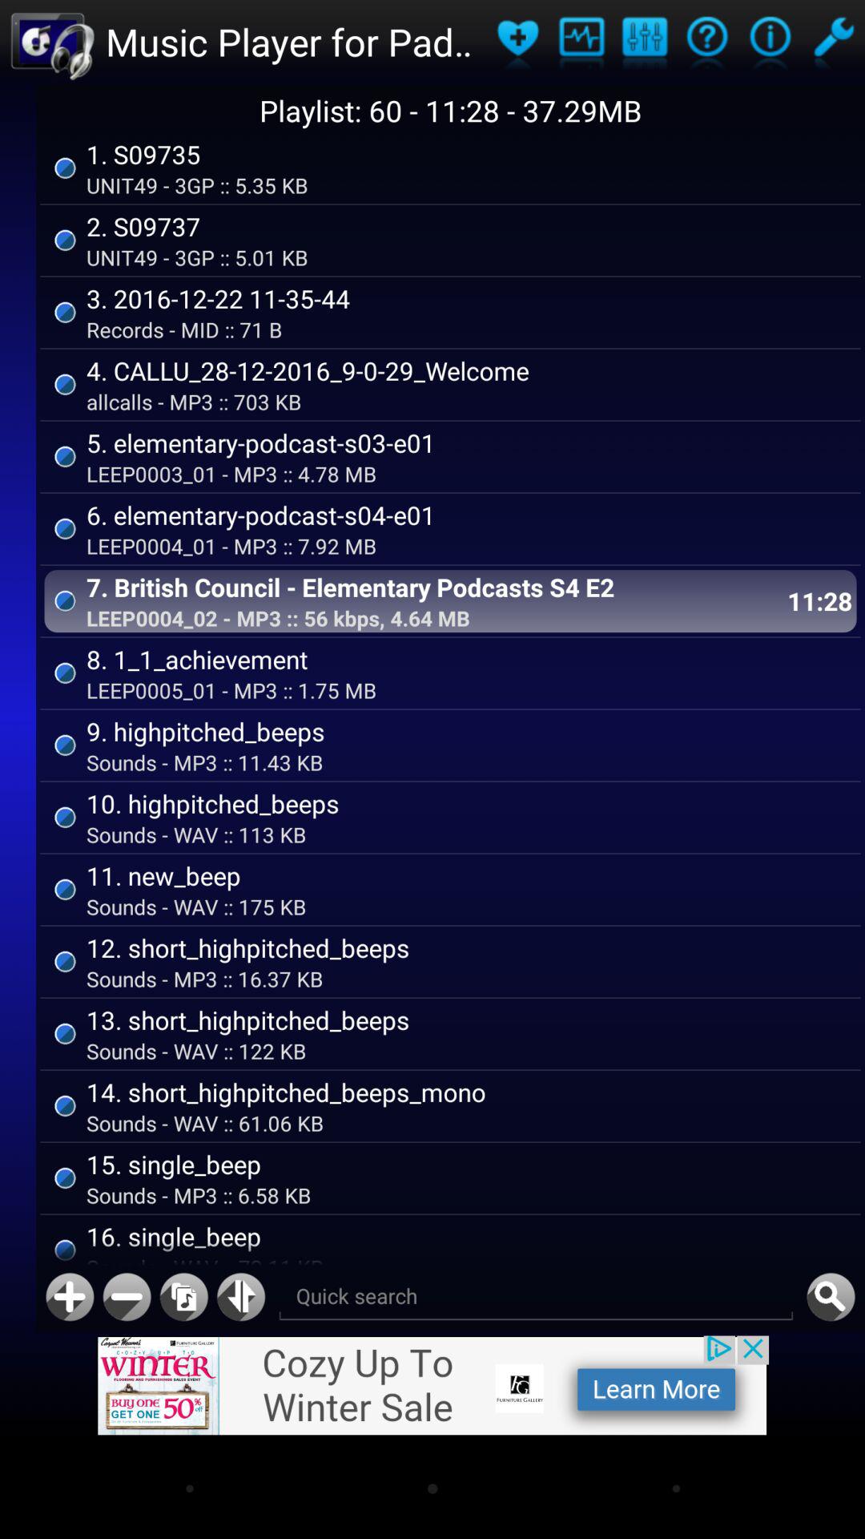 The width and height of the screenshot is (865, 1539). I want to click on add favorite, so click(517, 42).